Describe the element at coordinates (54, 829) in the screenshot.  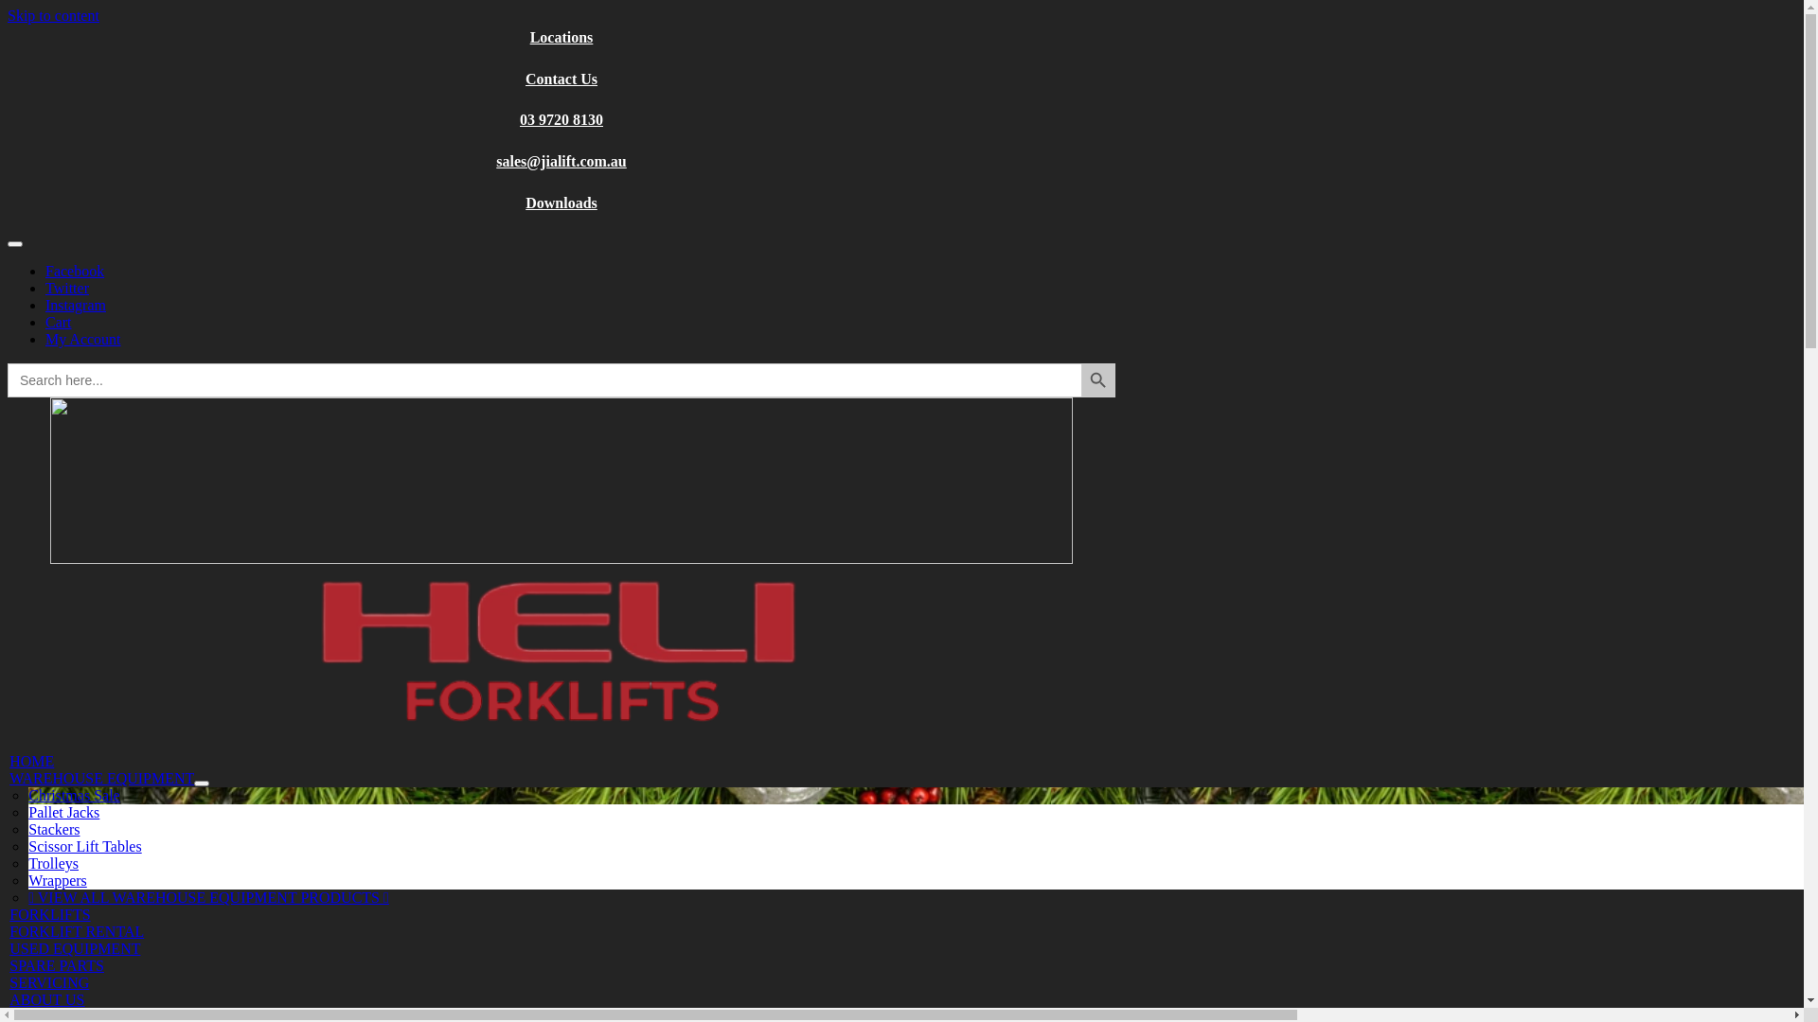
I see `Stackers` at that location.